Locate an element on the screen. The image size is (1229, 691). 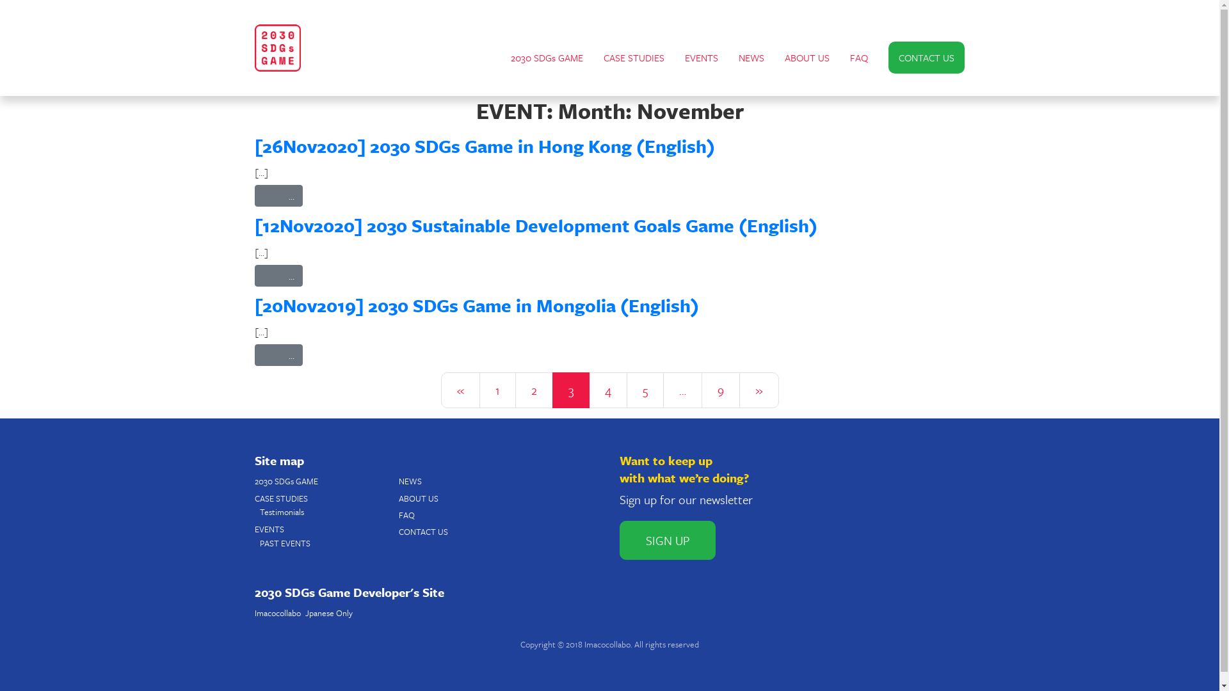
EVENTS is located at coordinates (269, 529).